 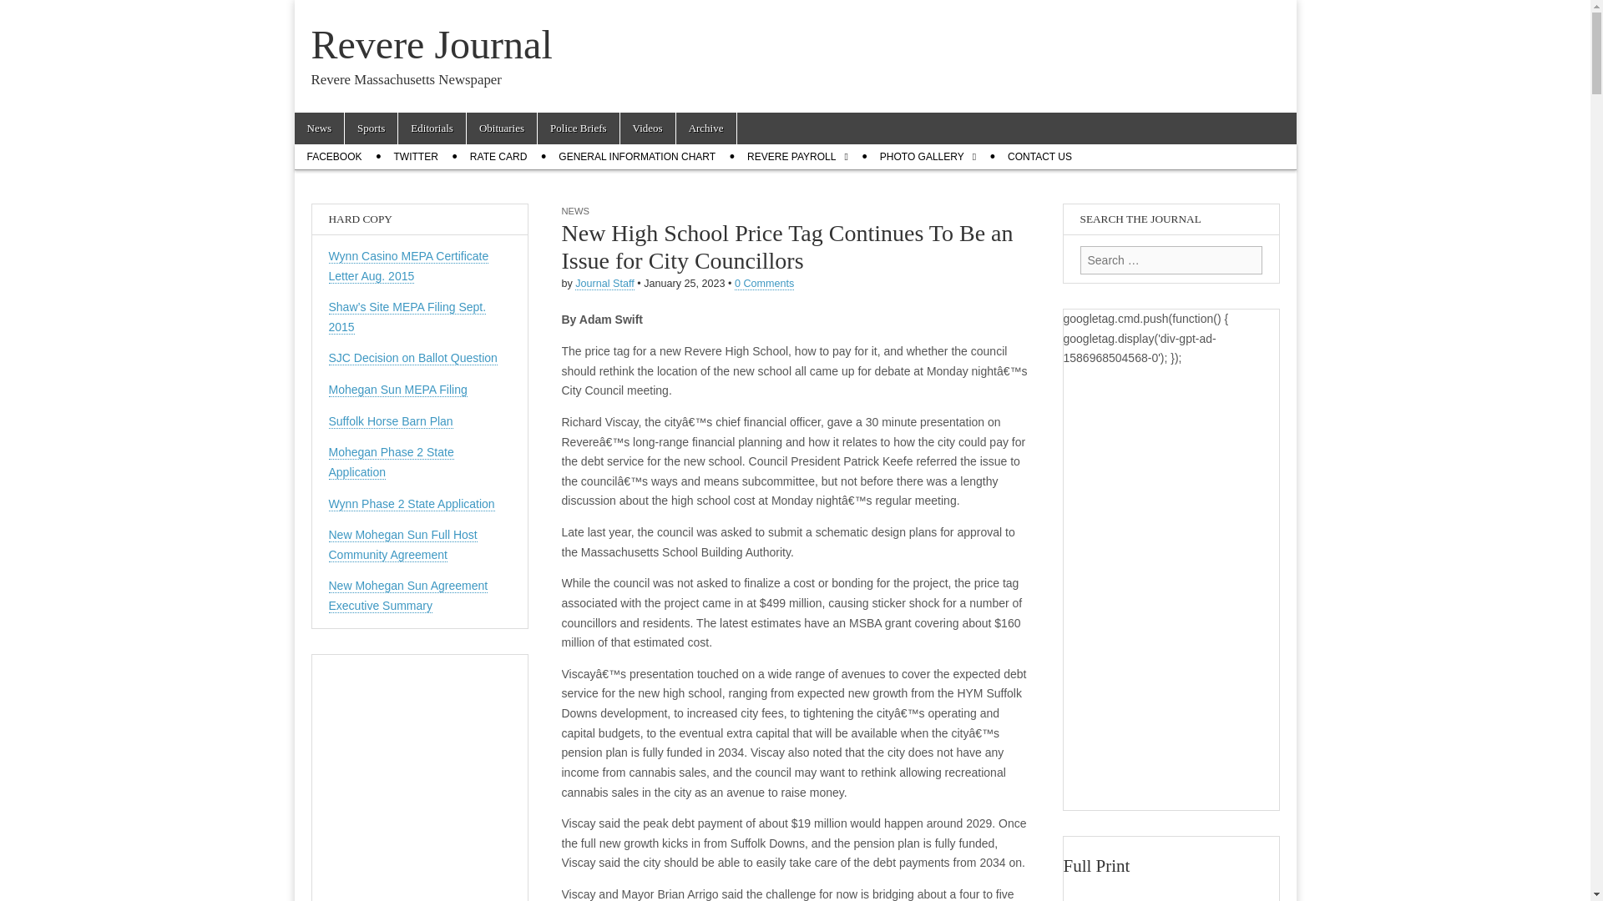 I want to click on FACEBOOK, so click(x=333, y=157).